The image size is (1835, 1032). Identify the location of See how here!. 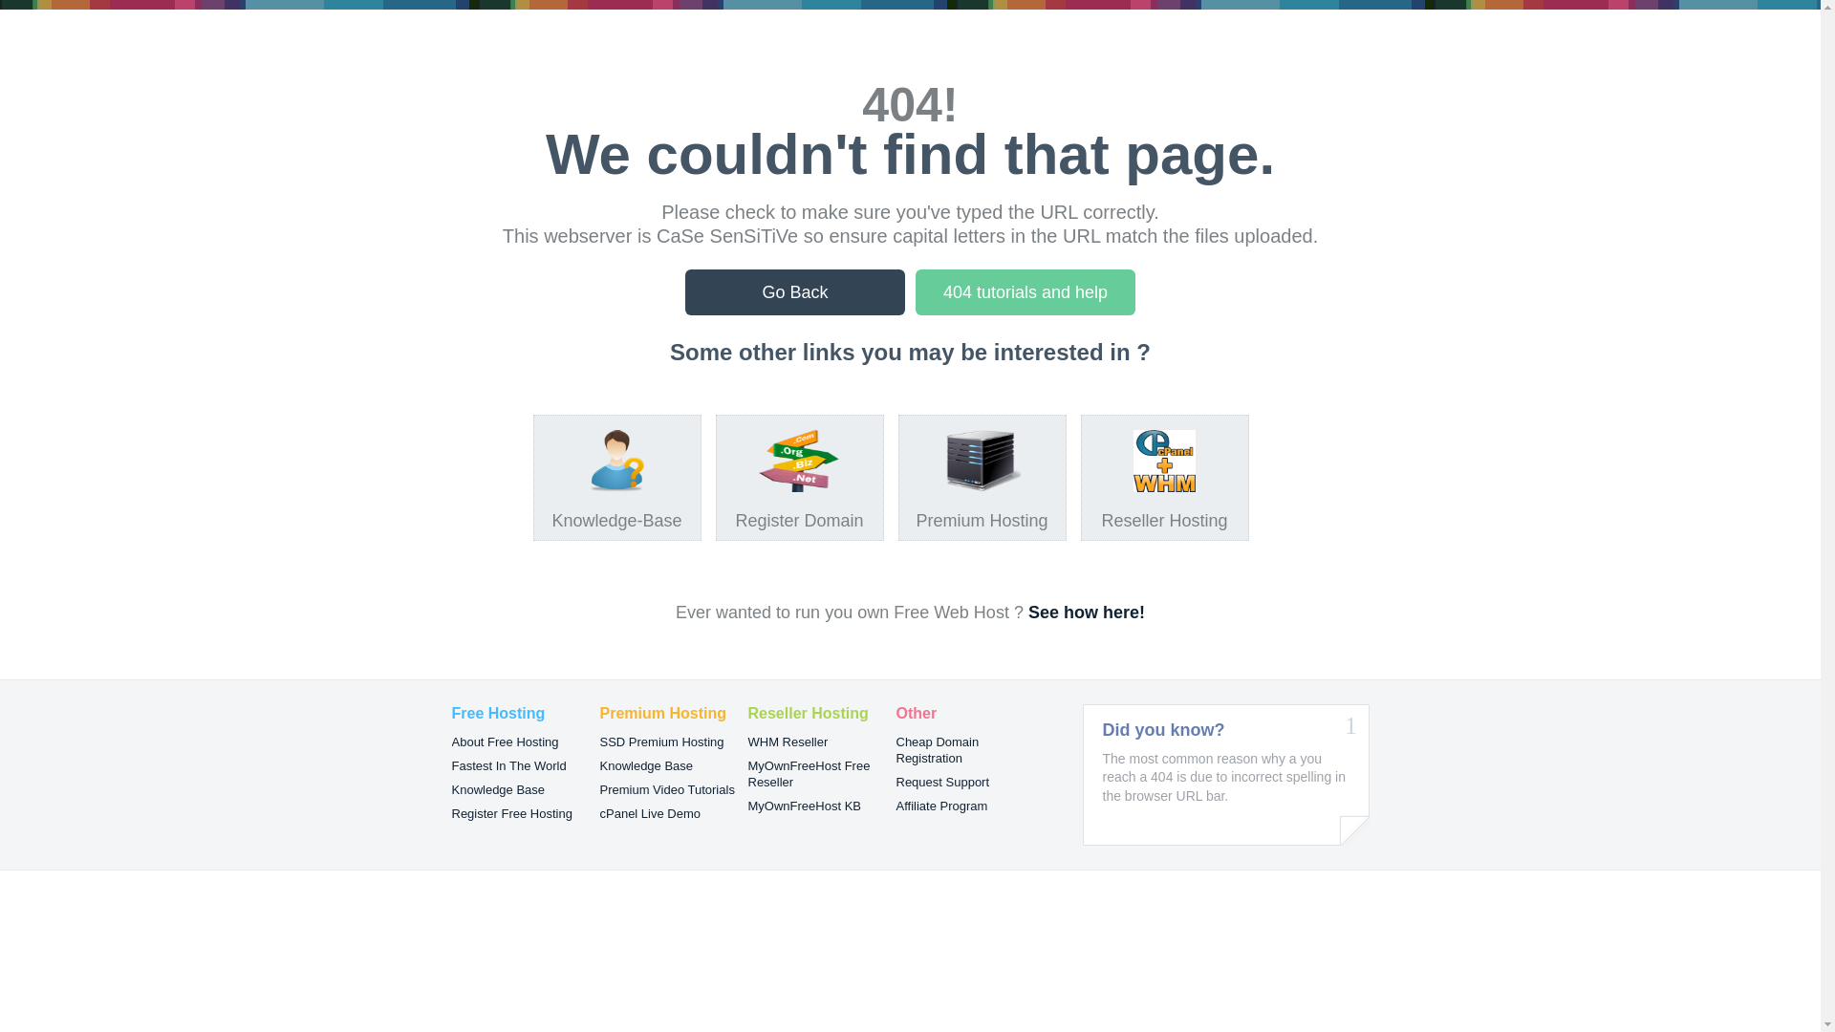
(1087, 613).